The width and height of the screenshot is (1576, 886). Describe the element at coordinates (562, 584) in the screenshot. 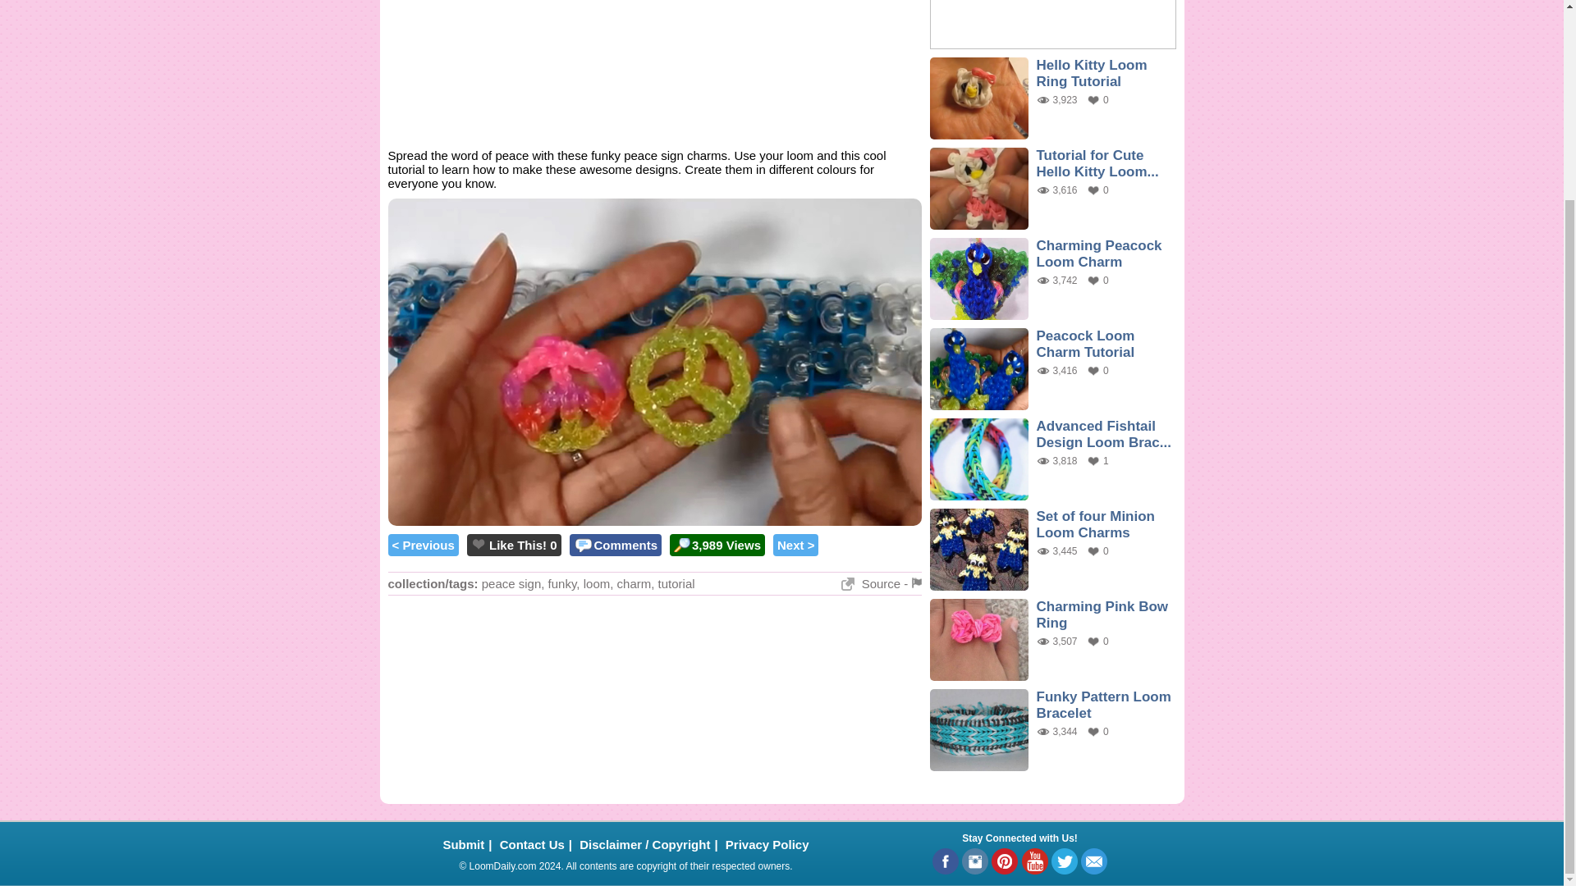

I see `funky` at that location.